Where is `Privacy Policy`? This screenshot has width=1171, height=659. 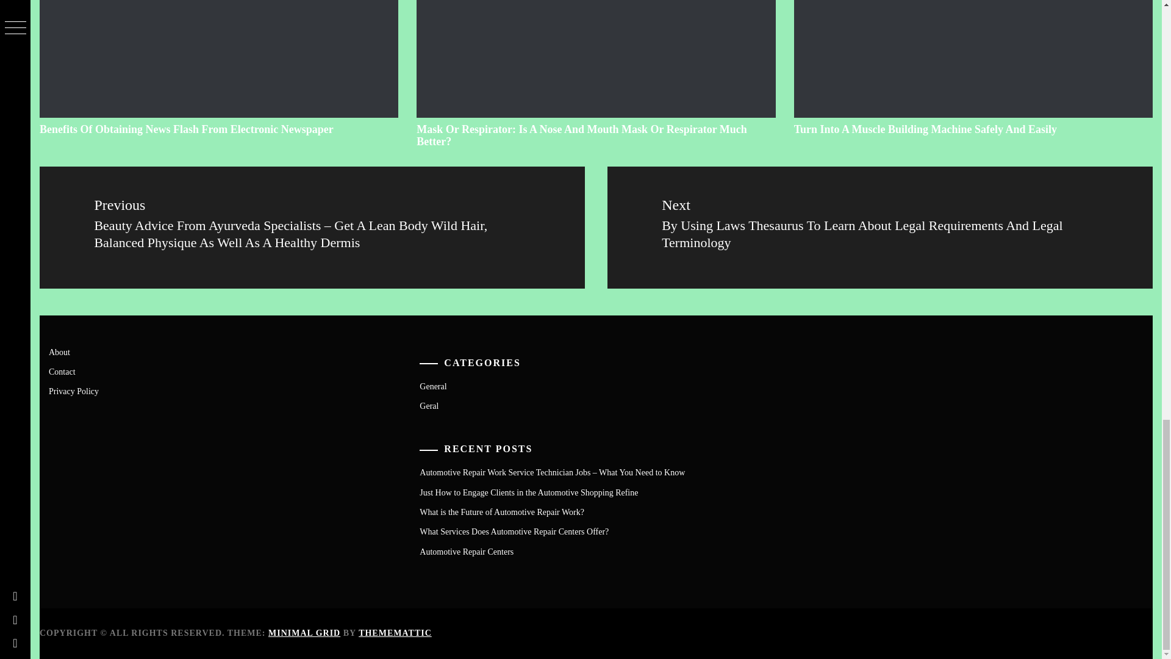
Privacy Policy is located at coordinates (73, 391).